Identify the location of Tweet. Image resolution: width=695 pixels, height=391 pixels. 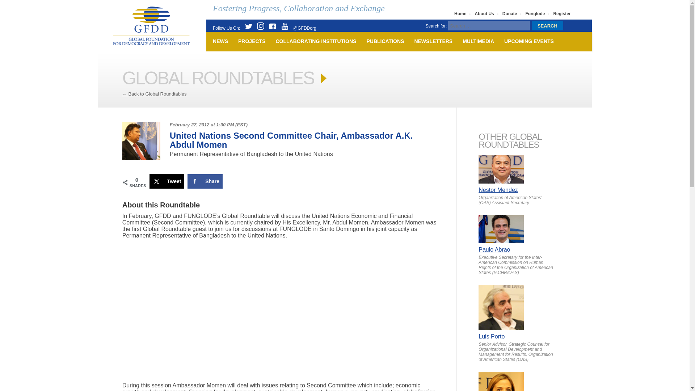
(167, 181).